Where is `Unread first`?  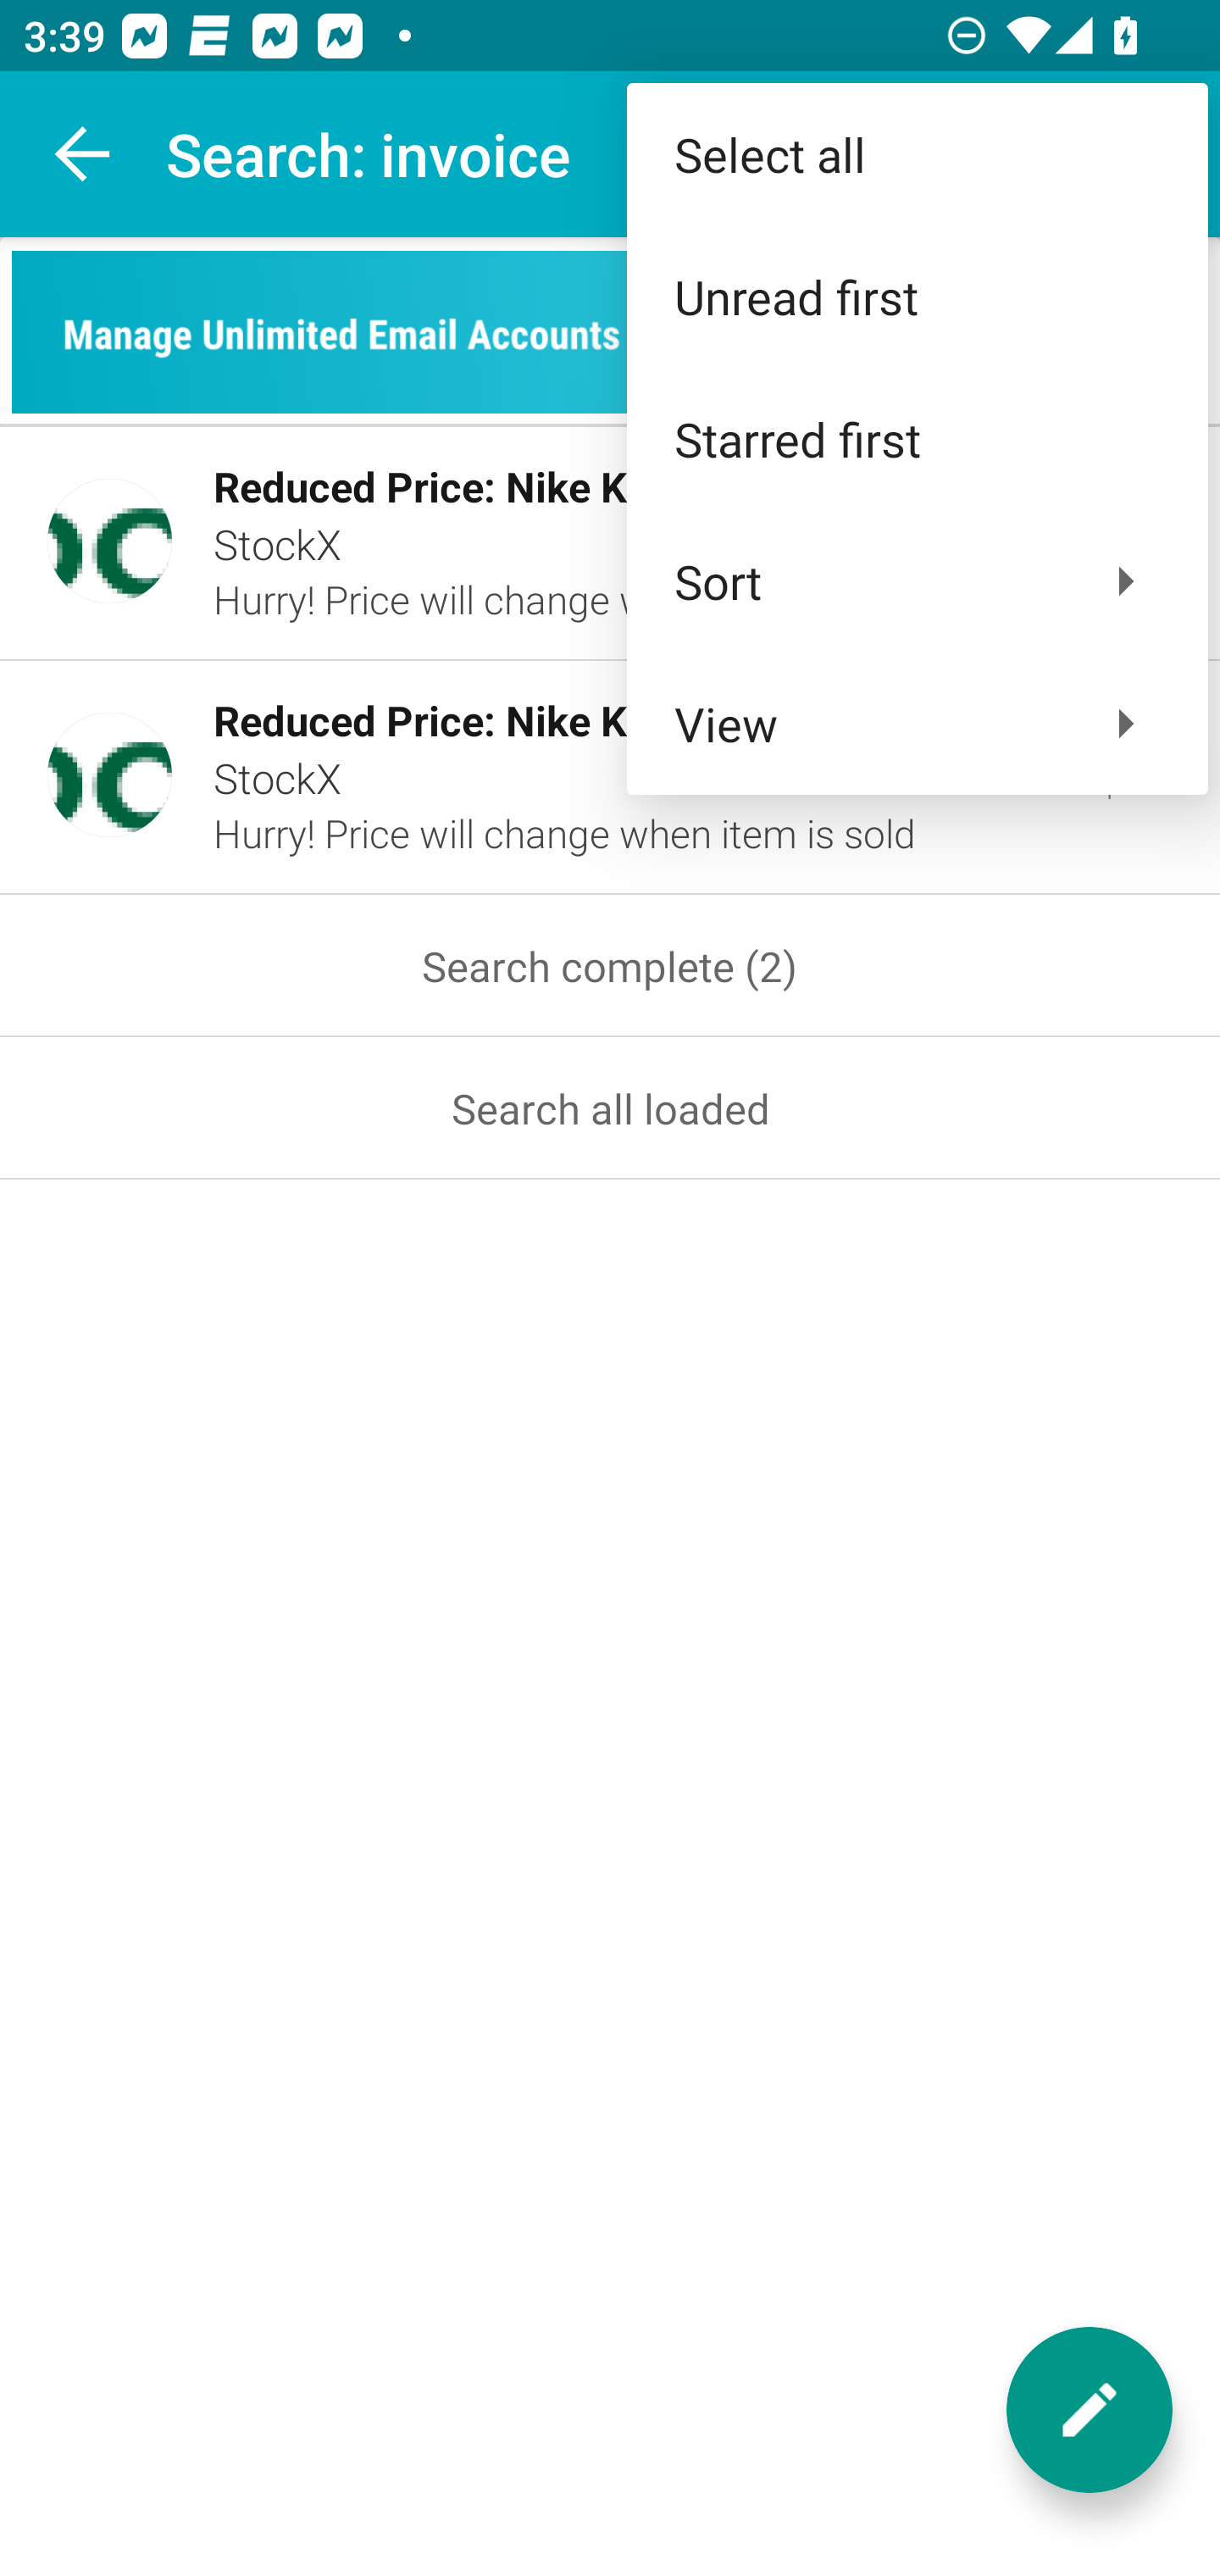 Unread first is located at coordinates (917, 297).